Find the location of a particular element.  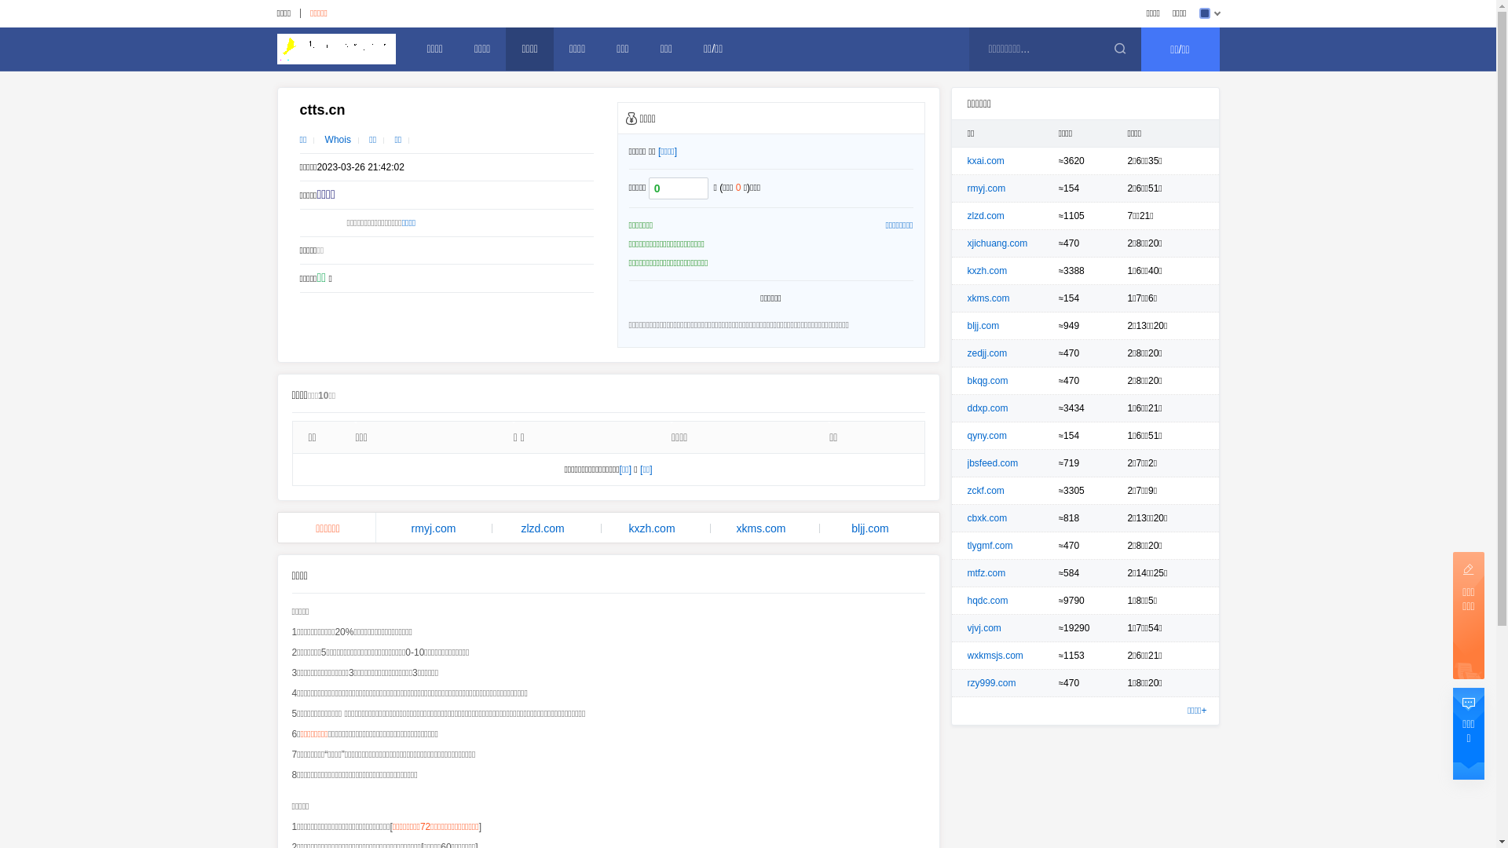

zlzd.com is located at coordinates (544, 528).